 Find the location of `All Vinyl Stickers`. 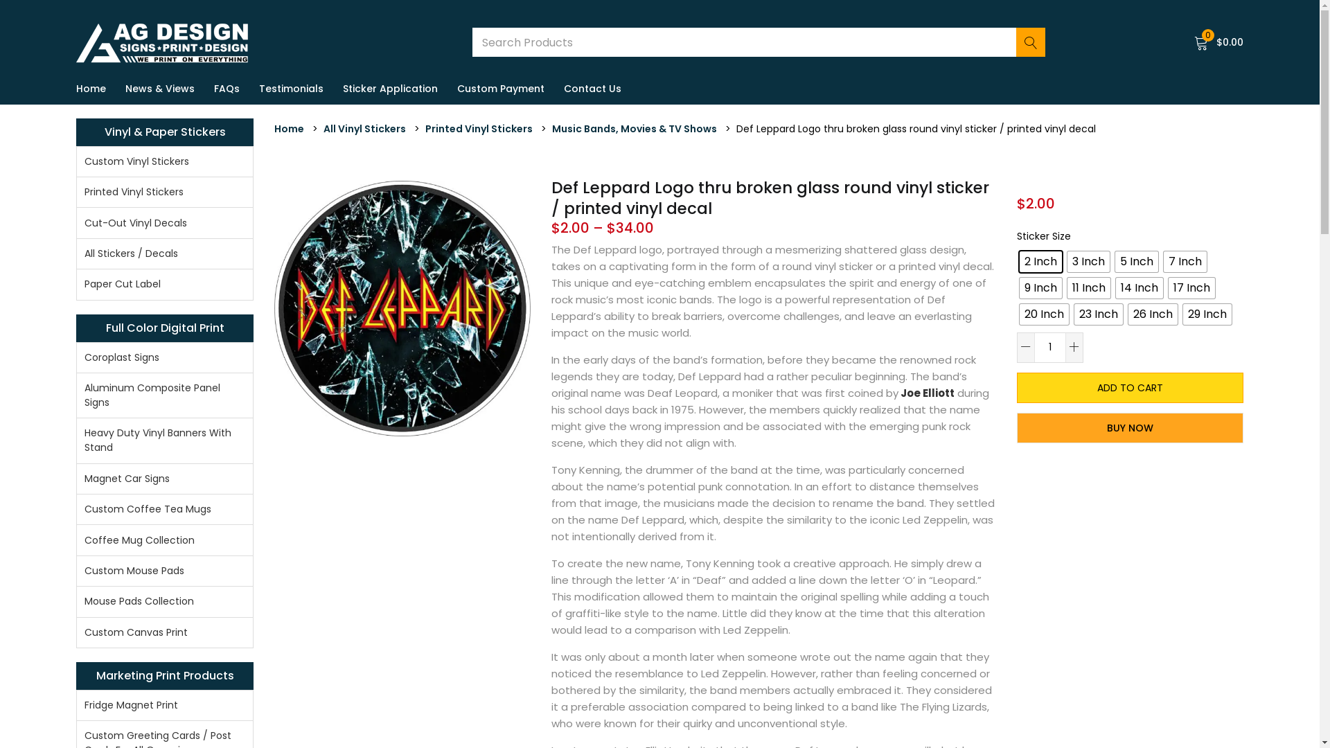

All Vinyl Stickers is located at coordinates (364, 129).